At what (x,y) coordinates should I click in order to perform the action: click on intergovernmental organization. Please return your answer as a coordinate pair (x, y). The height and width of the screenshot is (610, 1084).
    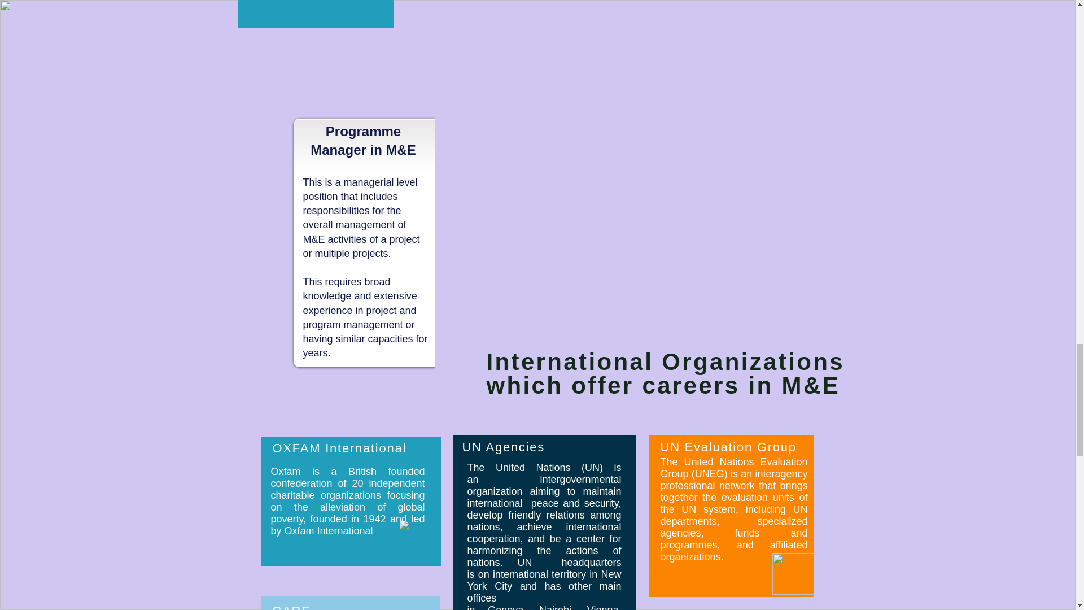
    Looking at the image, I should click on (544, 486).